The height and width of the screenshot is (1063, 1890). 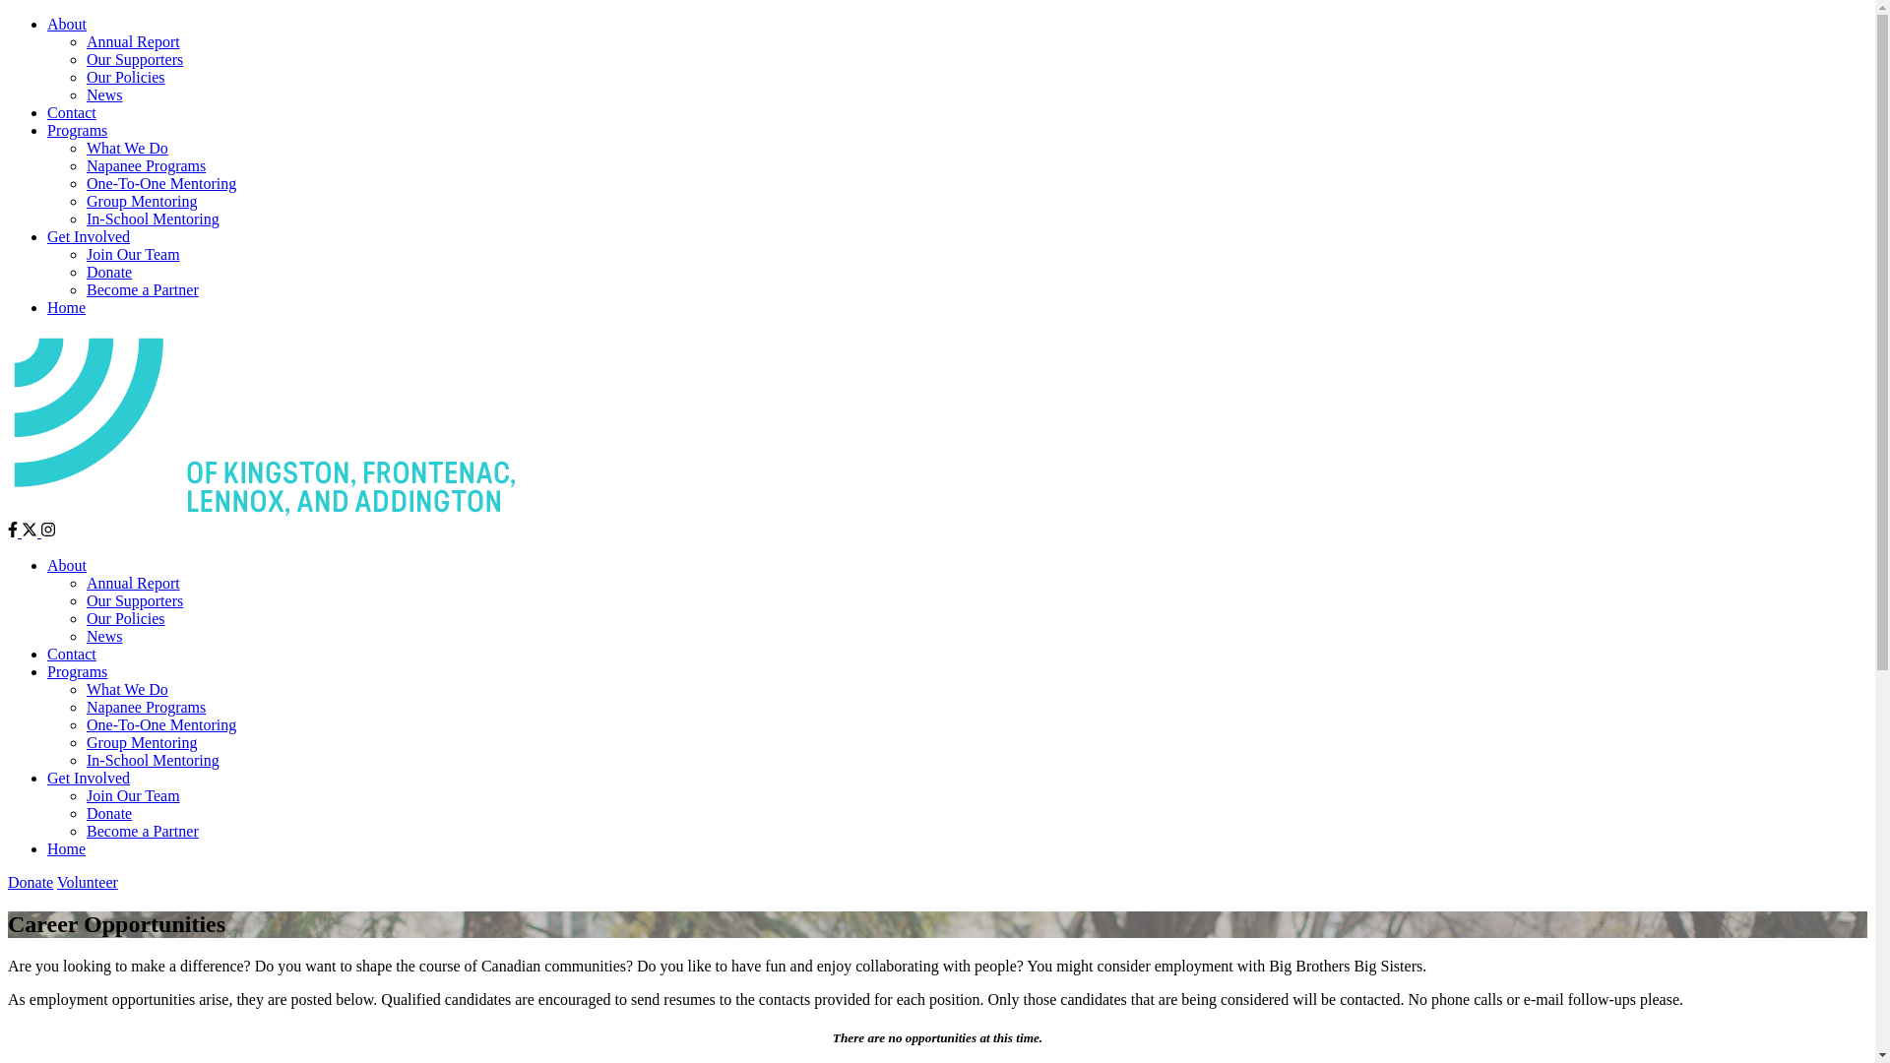 I want to click on Contact, so click(x=72, y=112).